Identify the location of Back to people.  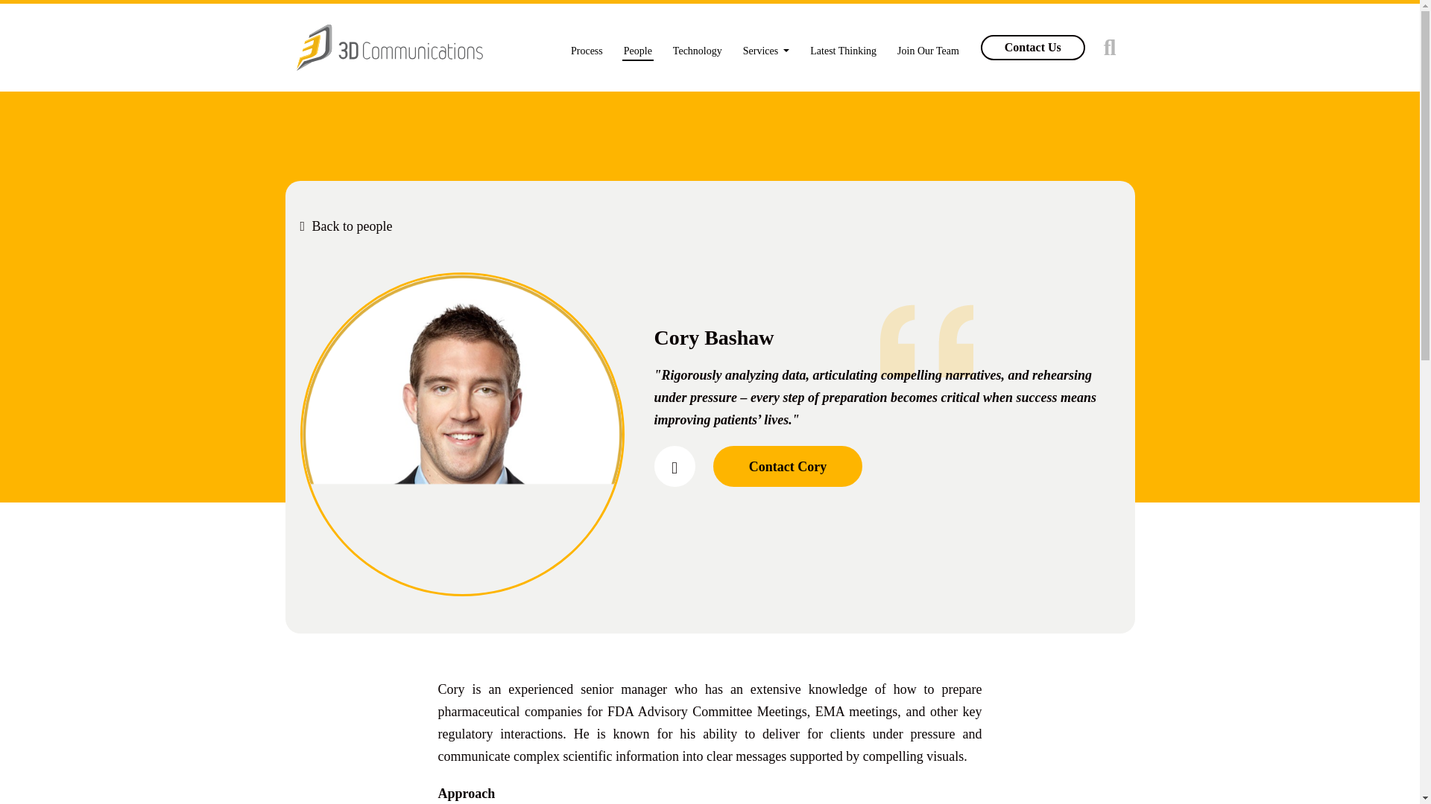
(346, 226).